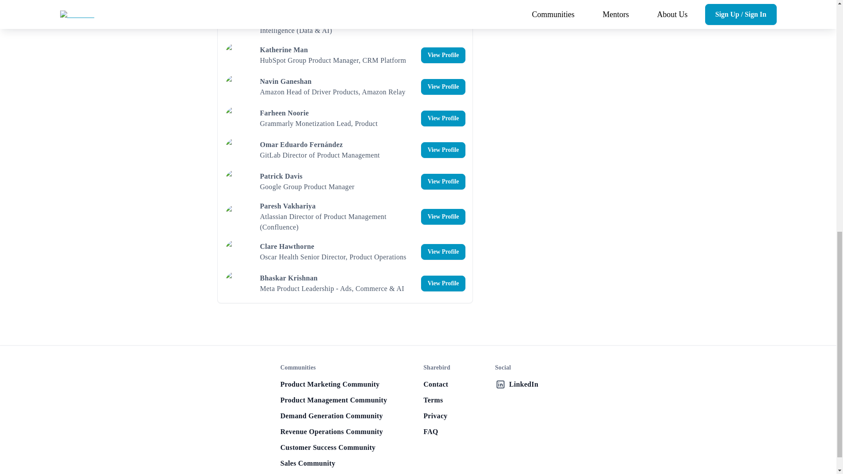  What do you see at coordinates (443, 252) in the screenshot?
I see `View Profile` at bounding box center [443, 252].